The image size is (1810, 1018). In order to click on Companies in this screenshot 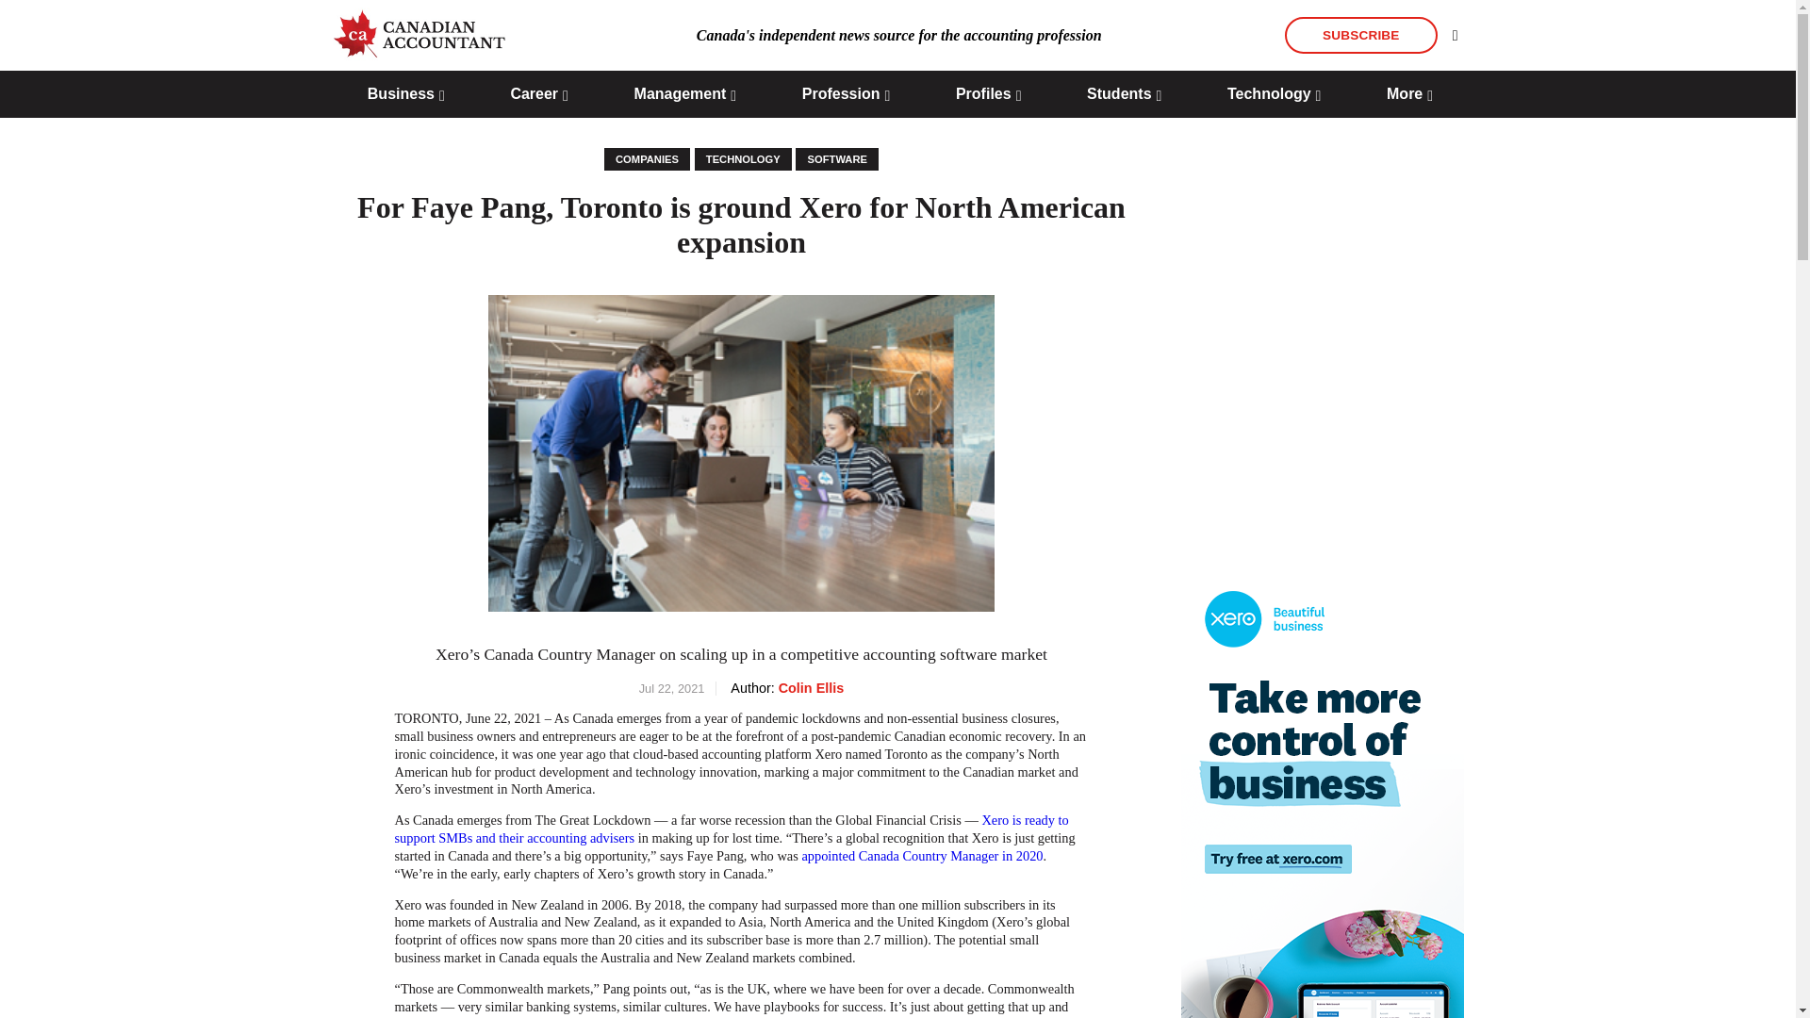, I will do `click(647, 158)`.